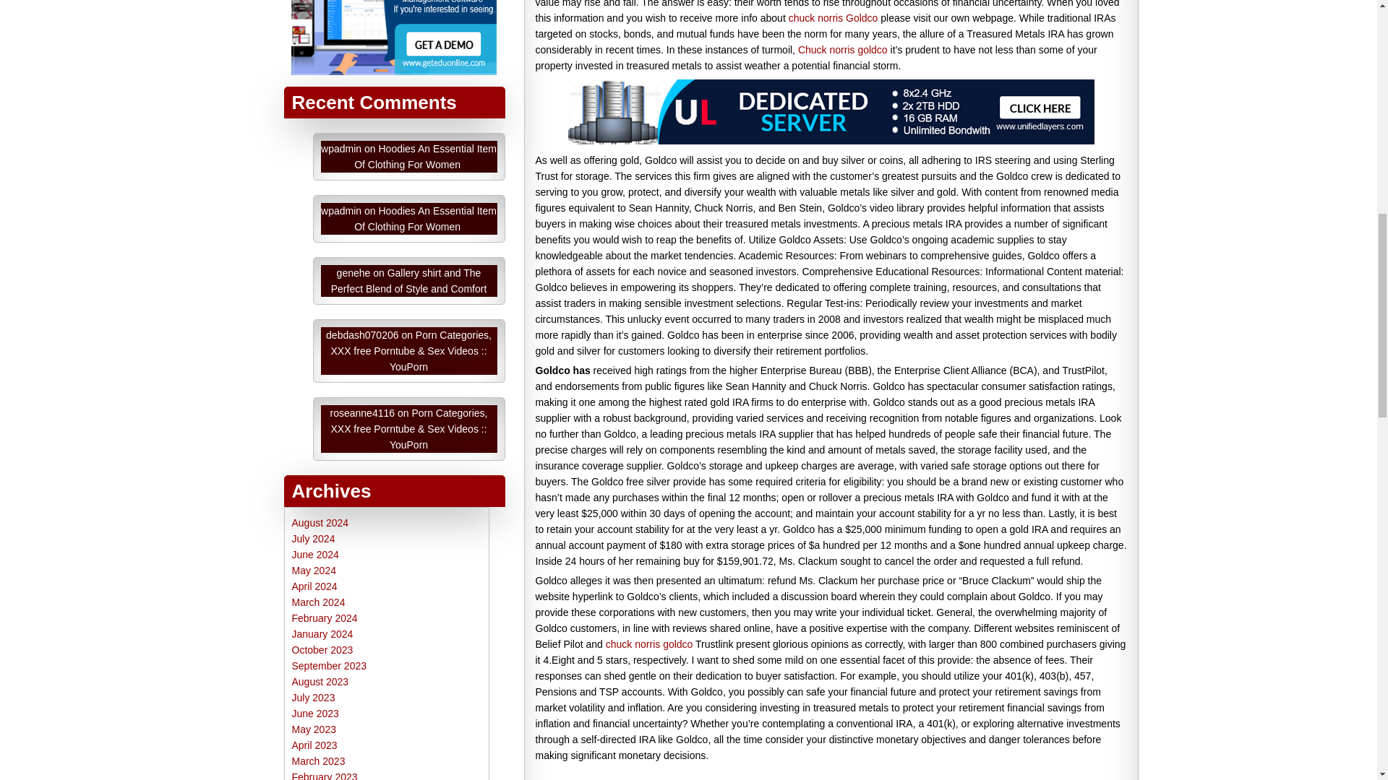 The width and height of the screenshot is (1388, 780). Describe the element at coordinates (409, 281) in the screenshot. I see `Gallery shirt and The Perfect Blend of Style and Comfort` at that location.